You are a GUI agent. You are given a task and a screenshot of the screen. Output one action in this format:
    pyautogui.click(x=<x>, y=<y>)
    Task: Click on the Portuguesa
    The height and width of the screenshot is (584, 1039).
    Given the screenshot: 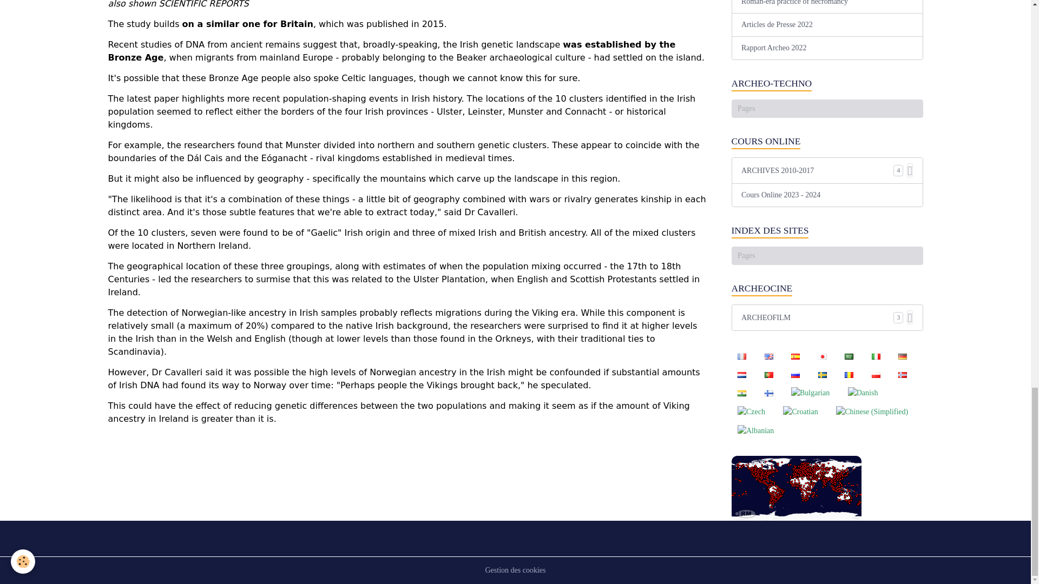 What is the action you would take?
    pyautogui.click(x=768, y=374)
    